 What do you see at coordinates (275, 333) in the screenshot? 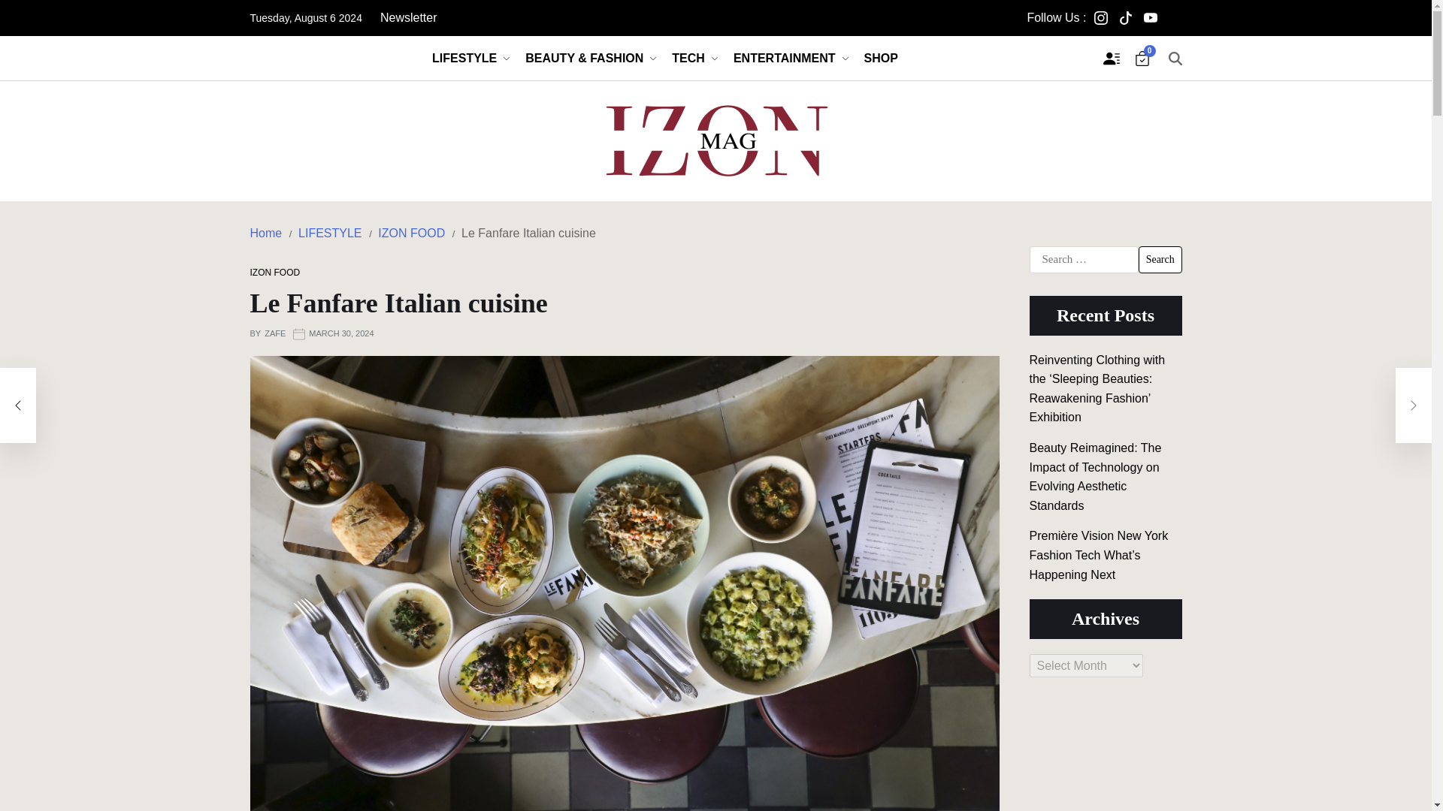
I see `ZAFE` at bounding box center [275, 333].